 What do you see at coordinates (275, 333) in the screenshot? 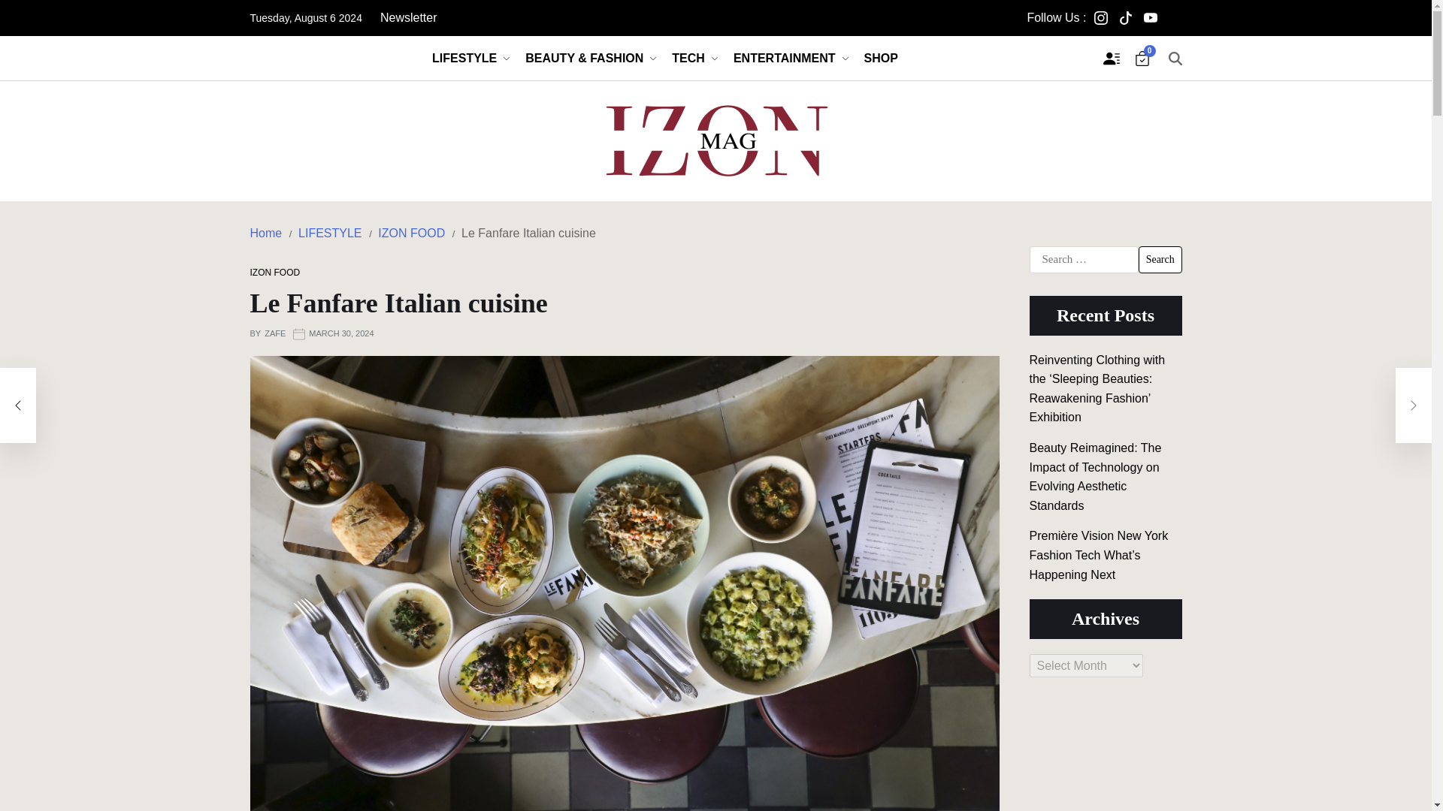
I see `ZAFE` at bounding box center [275, 333].